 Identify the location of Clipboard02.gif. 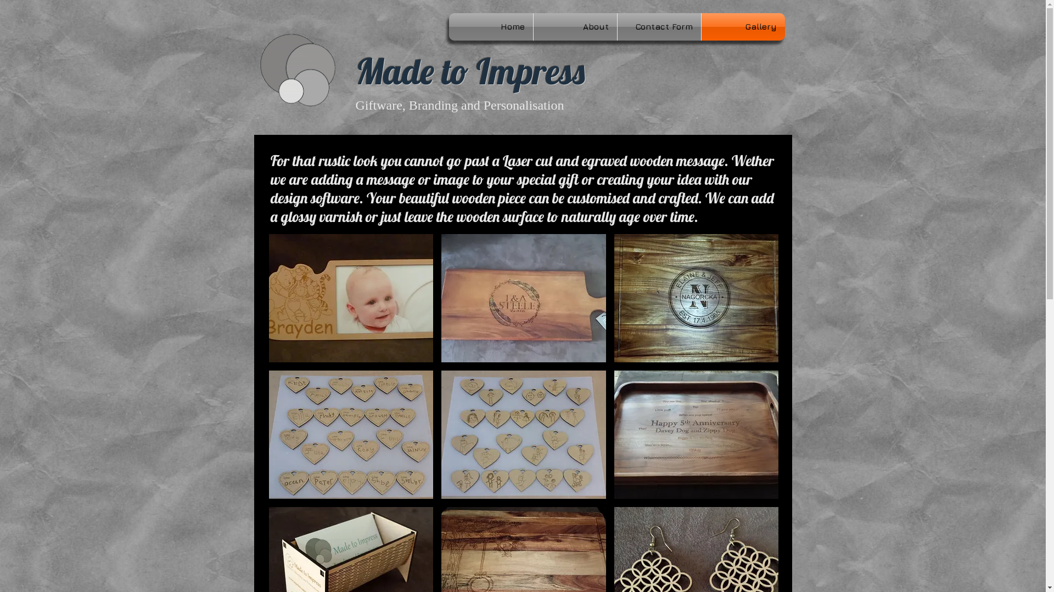
(297, 70).